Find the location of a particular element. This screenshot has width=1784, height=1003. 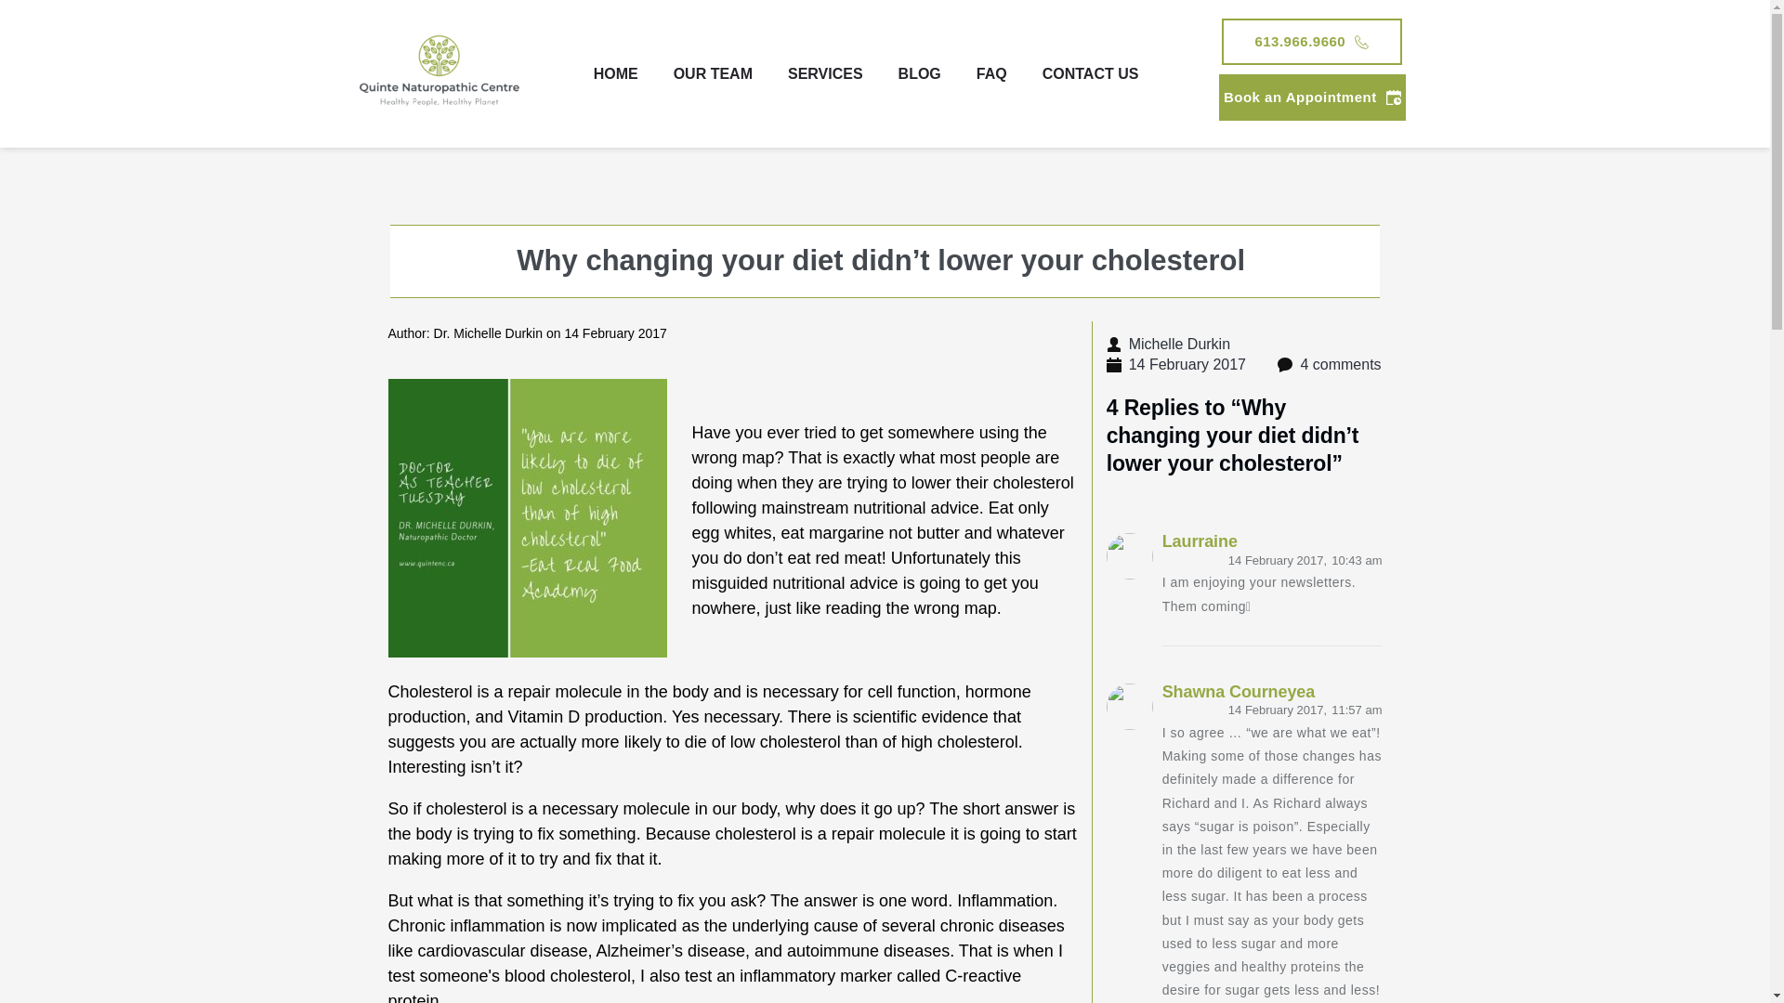

HOME is located at coordinates (615, 74).